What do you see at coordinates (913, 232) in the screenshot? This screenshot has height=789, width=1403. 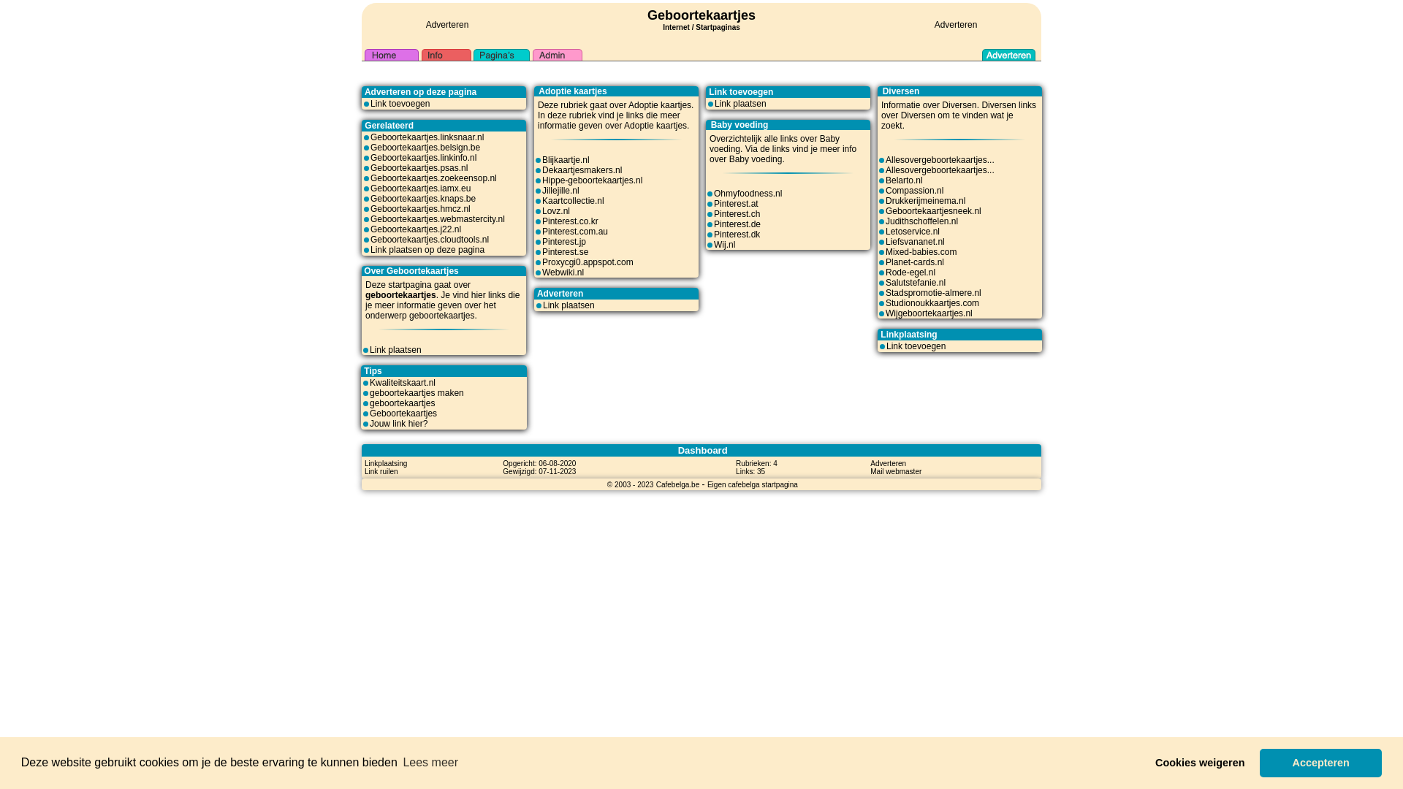 I see `Letoservice.nl` at bounding box center [913, 232].